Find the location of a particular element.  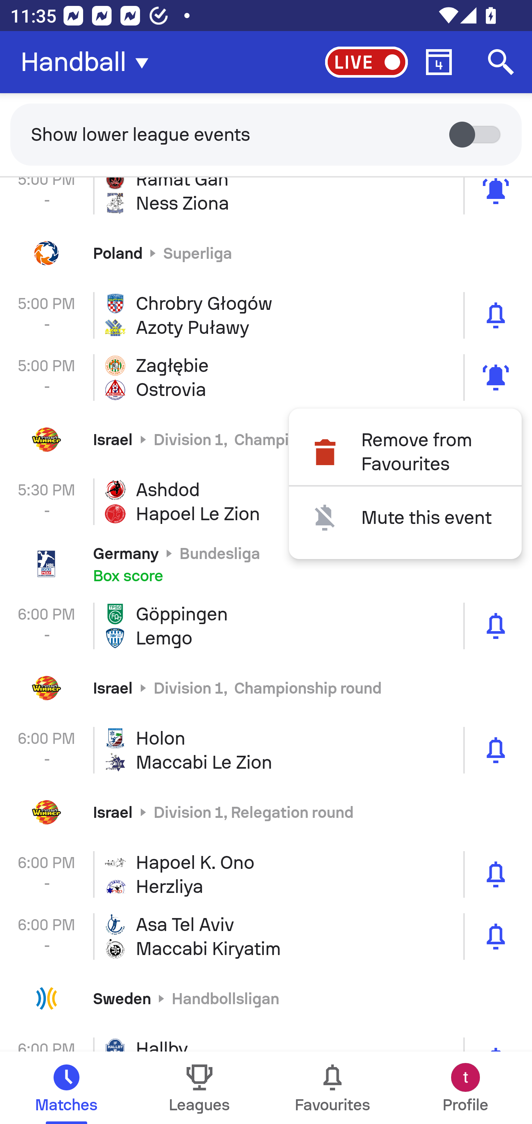

Remove from Favourites is located at coordinates (405, 452).